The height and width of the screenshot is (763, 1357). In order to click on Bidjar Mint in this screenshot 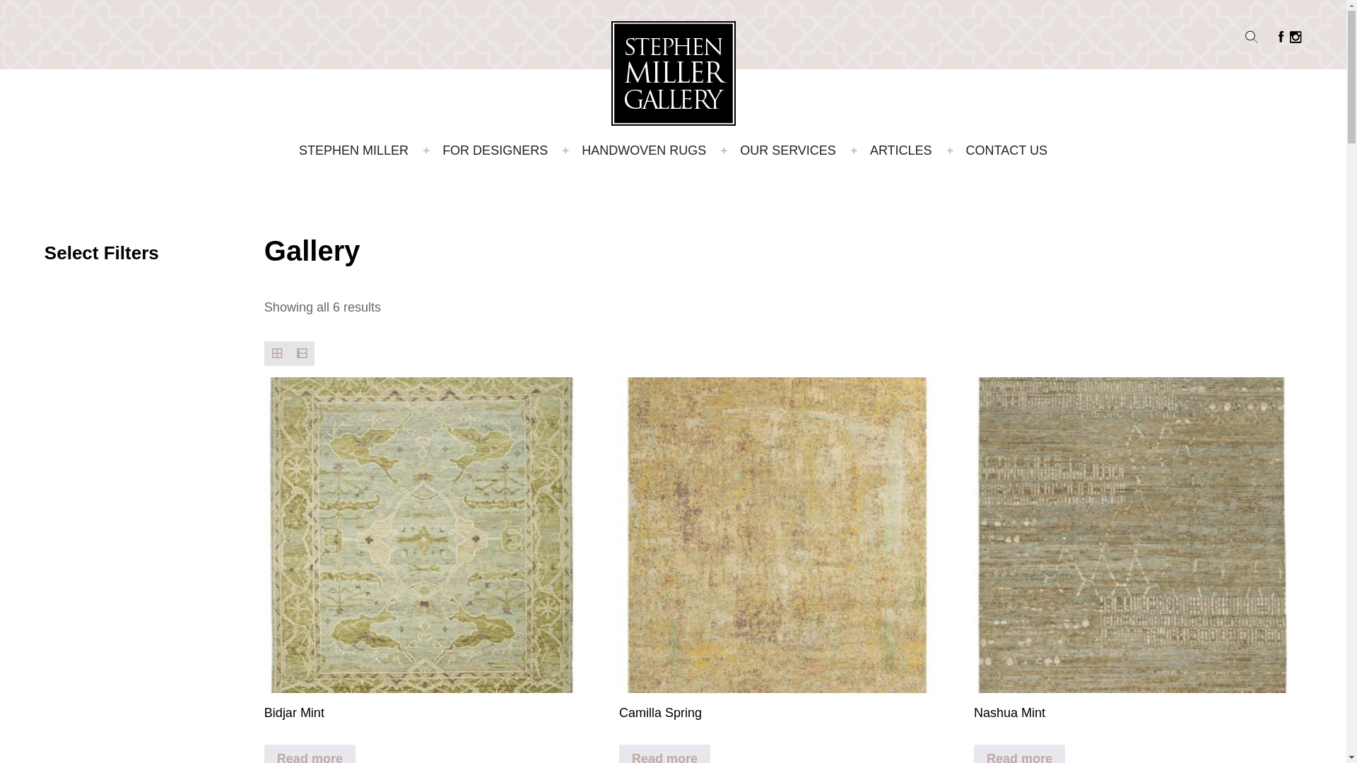, I will do `click(423, 548)`.